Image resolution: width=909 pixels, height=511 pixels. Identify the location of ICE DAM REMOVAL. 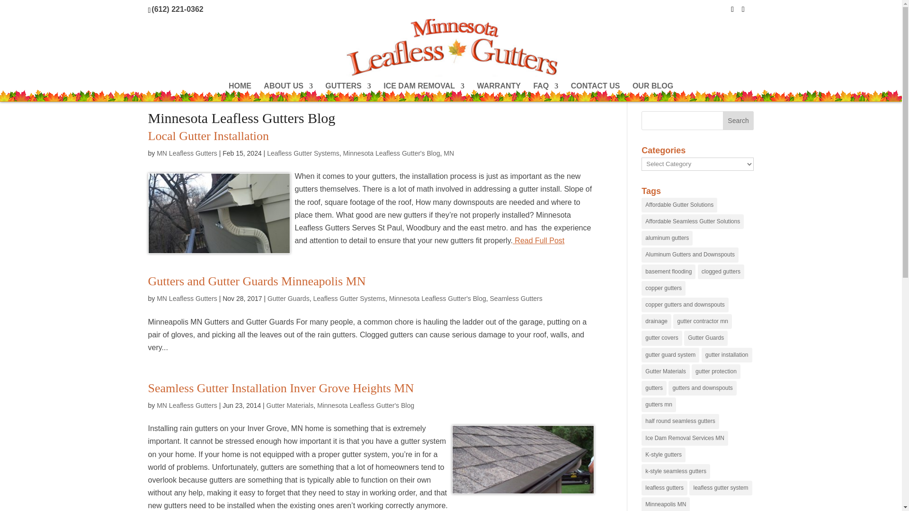
(424, 92).